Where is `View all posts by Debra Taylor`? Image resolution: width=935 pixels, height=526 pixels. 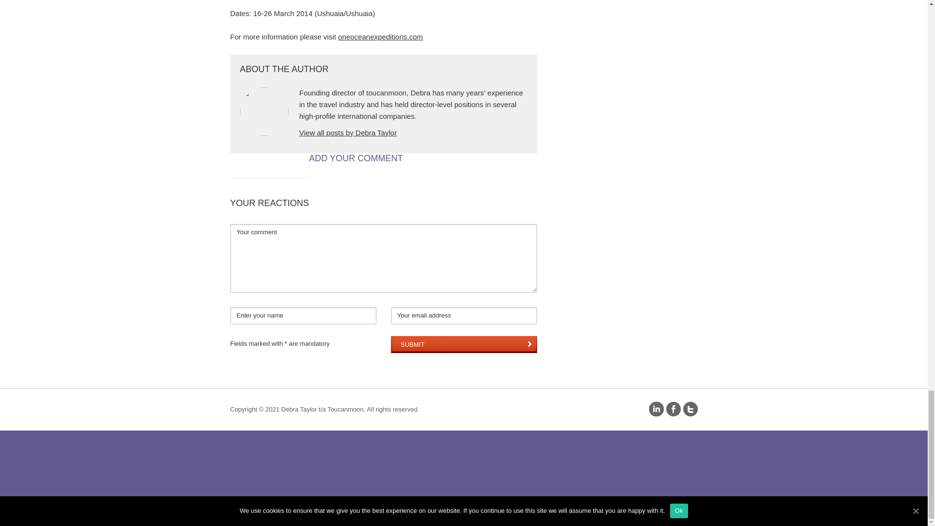 View all posts by Debra Taylor is located at coordinates (348, 132).